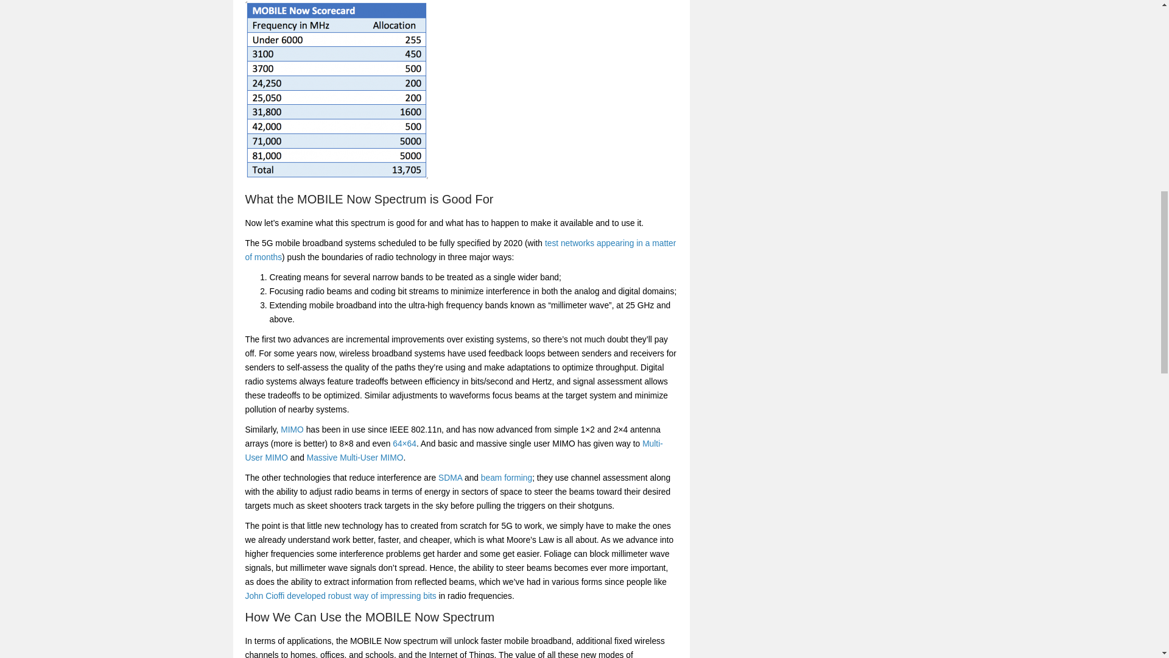  I want to click on test networks appearing in a matter of months, so click(460, 250).